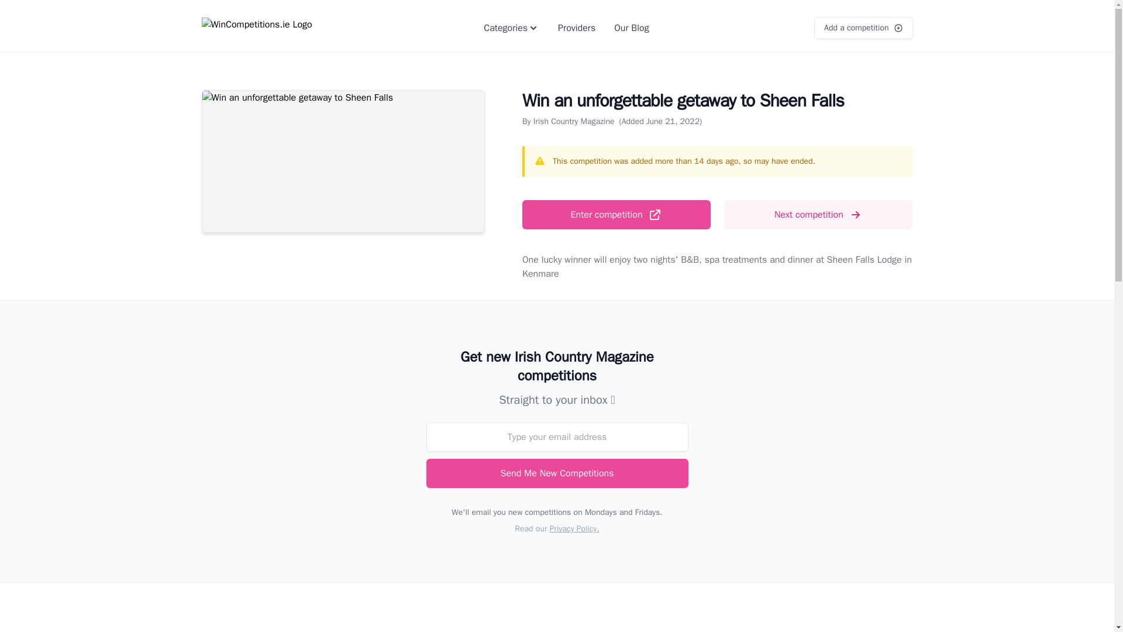 Image resolution: width=1123 pixels, height=632 pixels. Describe the element at coordinates (616, 215) in the screenshot. I see `Enter competition  ` at that location.